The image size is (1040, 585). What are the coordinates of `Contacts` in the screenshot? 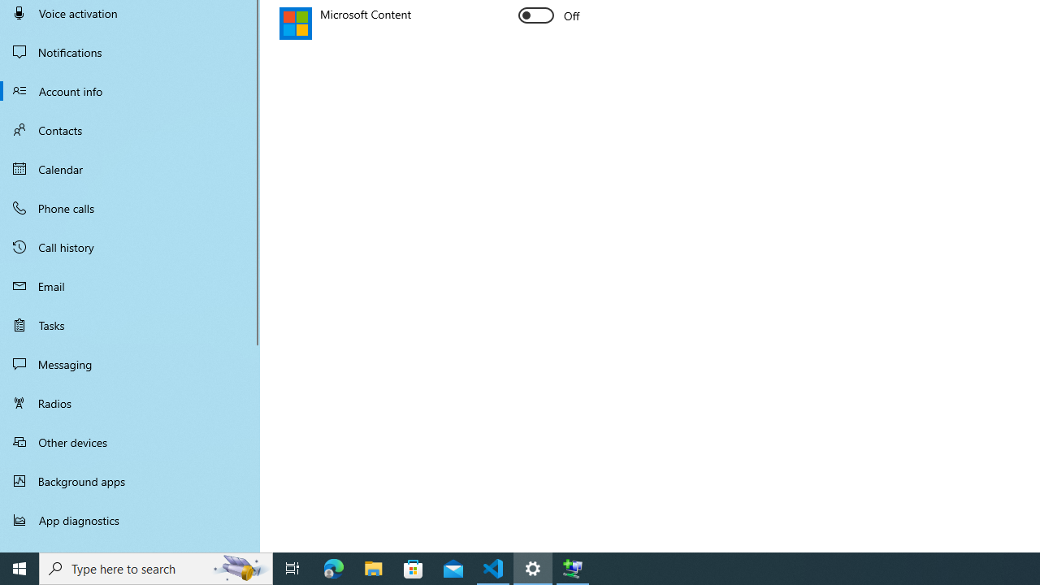 It's located at (130, 130).